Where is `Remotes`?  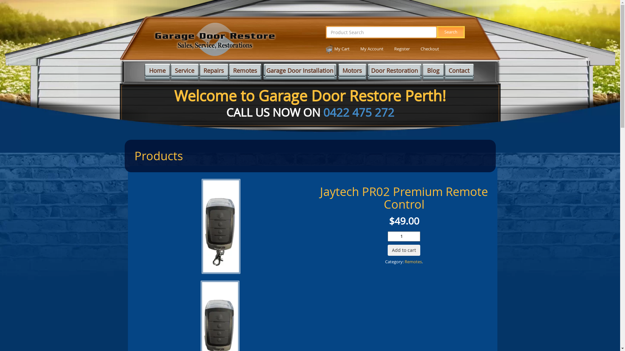 Remotes is located at coordinates (245, 72).